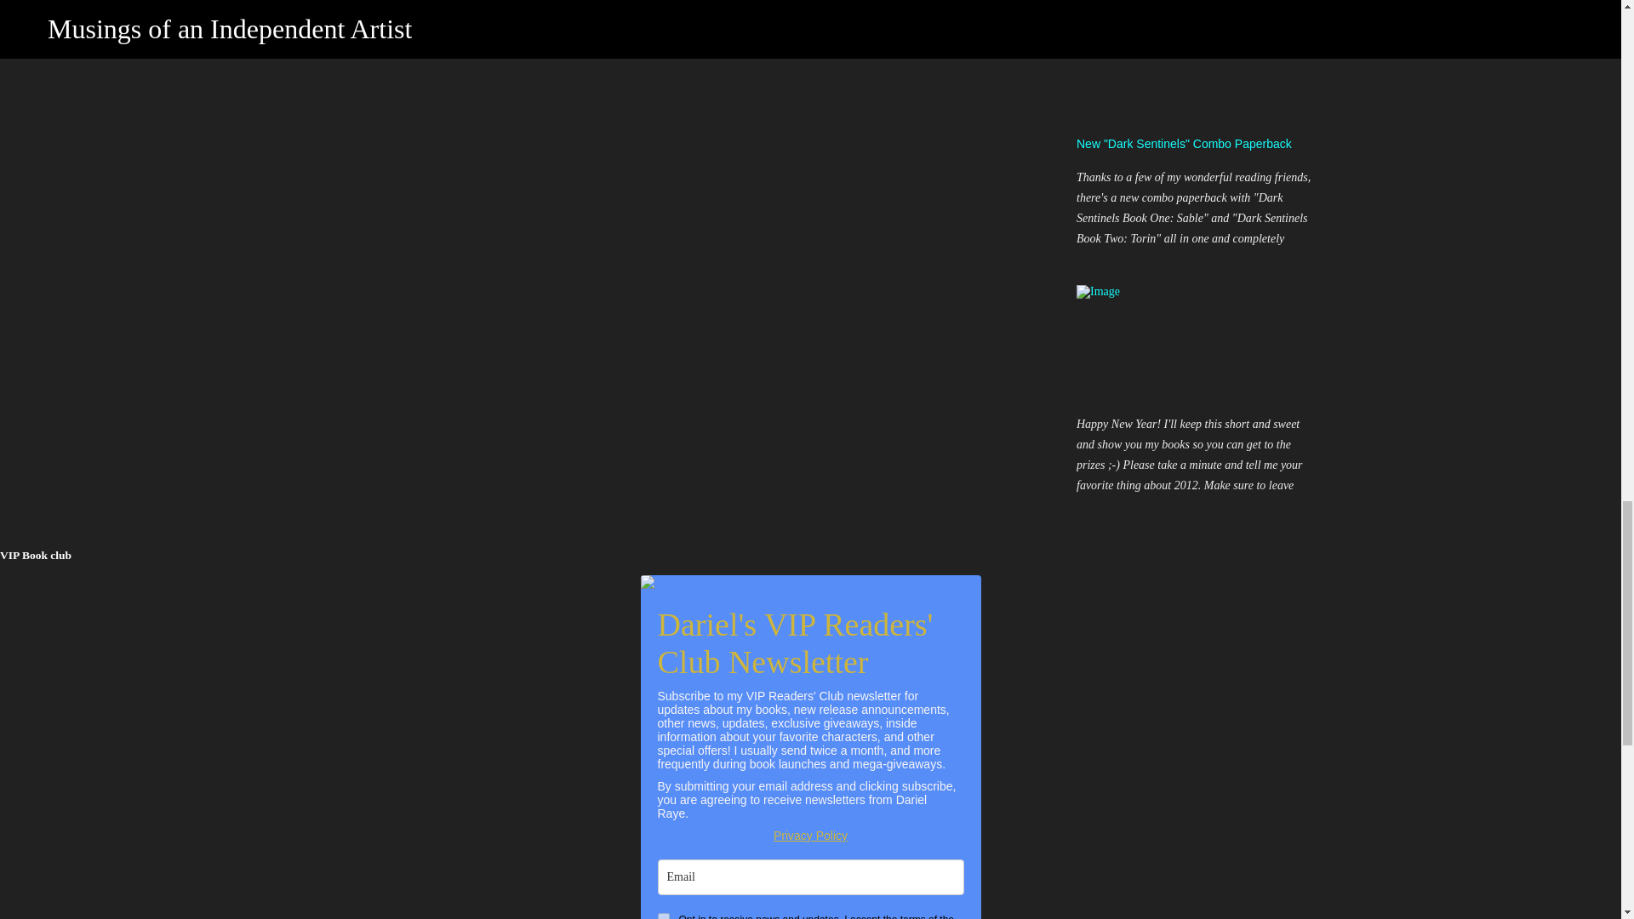 This screenshot has width=1634, height=919. What do you see at coordinates (1185, 143) in the screenshot?
I see `New "Dark Sentinels" Combo Paperback` at bounding box center [1185, 143].